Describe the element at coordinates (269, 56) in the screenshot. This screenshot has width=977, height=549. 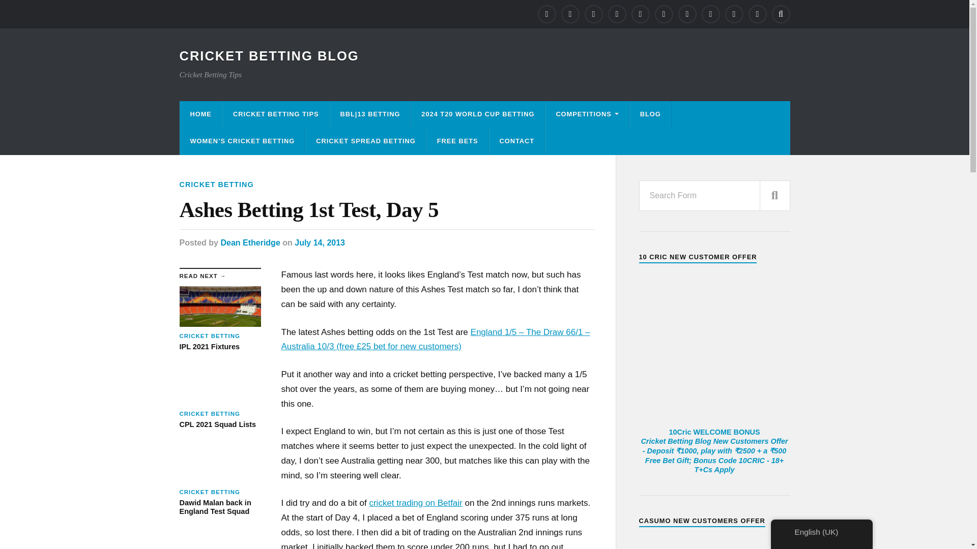
I see `CRICKET BETTING BLOG` at that location.